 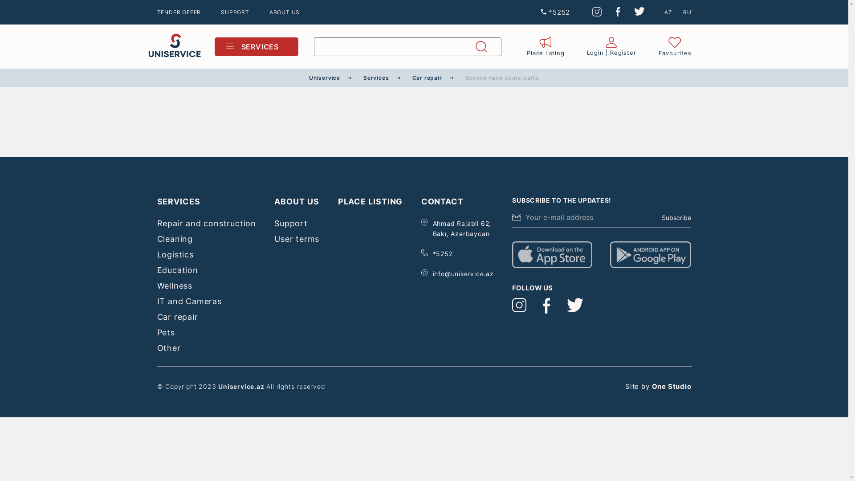 I want to click on ABOUT US, so click(x=285, y=12).